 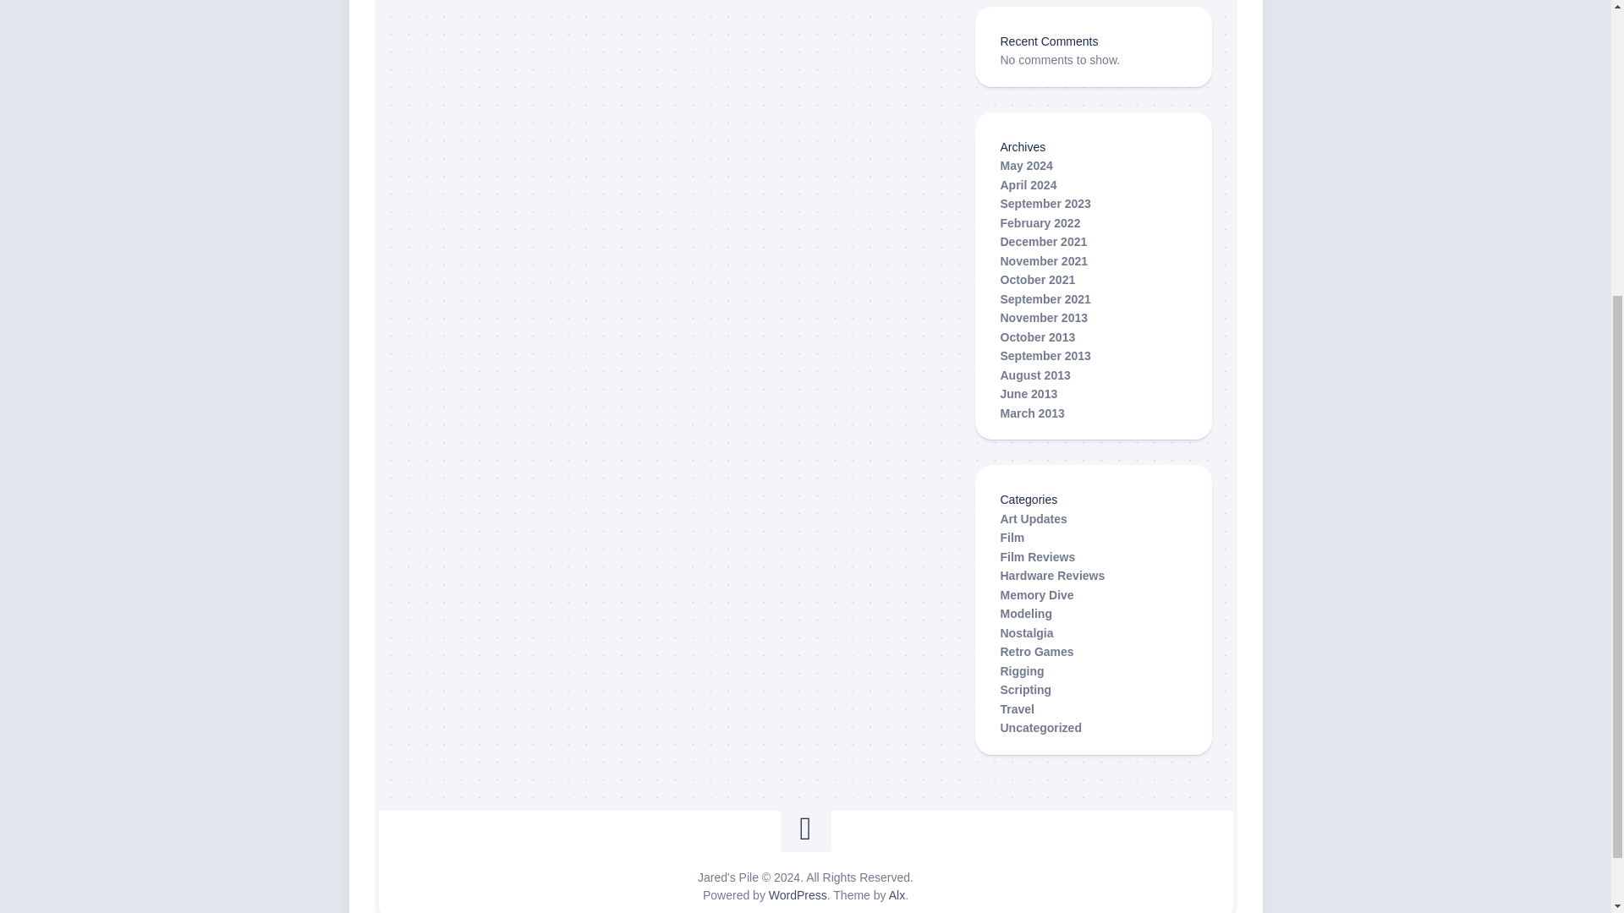 What do you see at coordinates (1045, 298) in the screenshot?
I see `September 2021` at bounding box center [1045, 298].